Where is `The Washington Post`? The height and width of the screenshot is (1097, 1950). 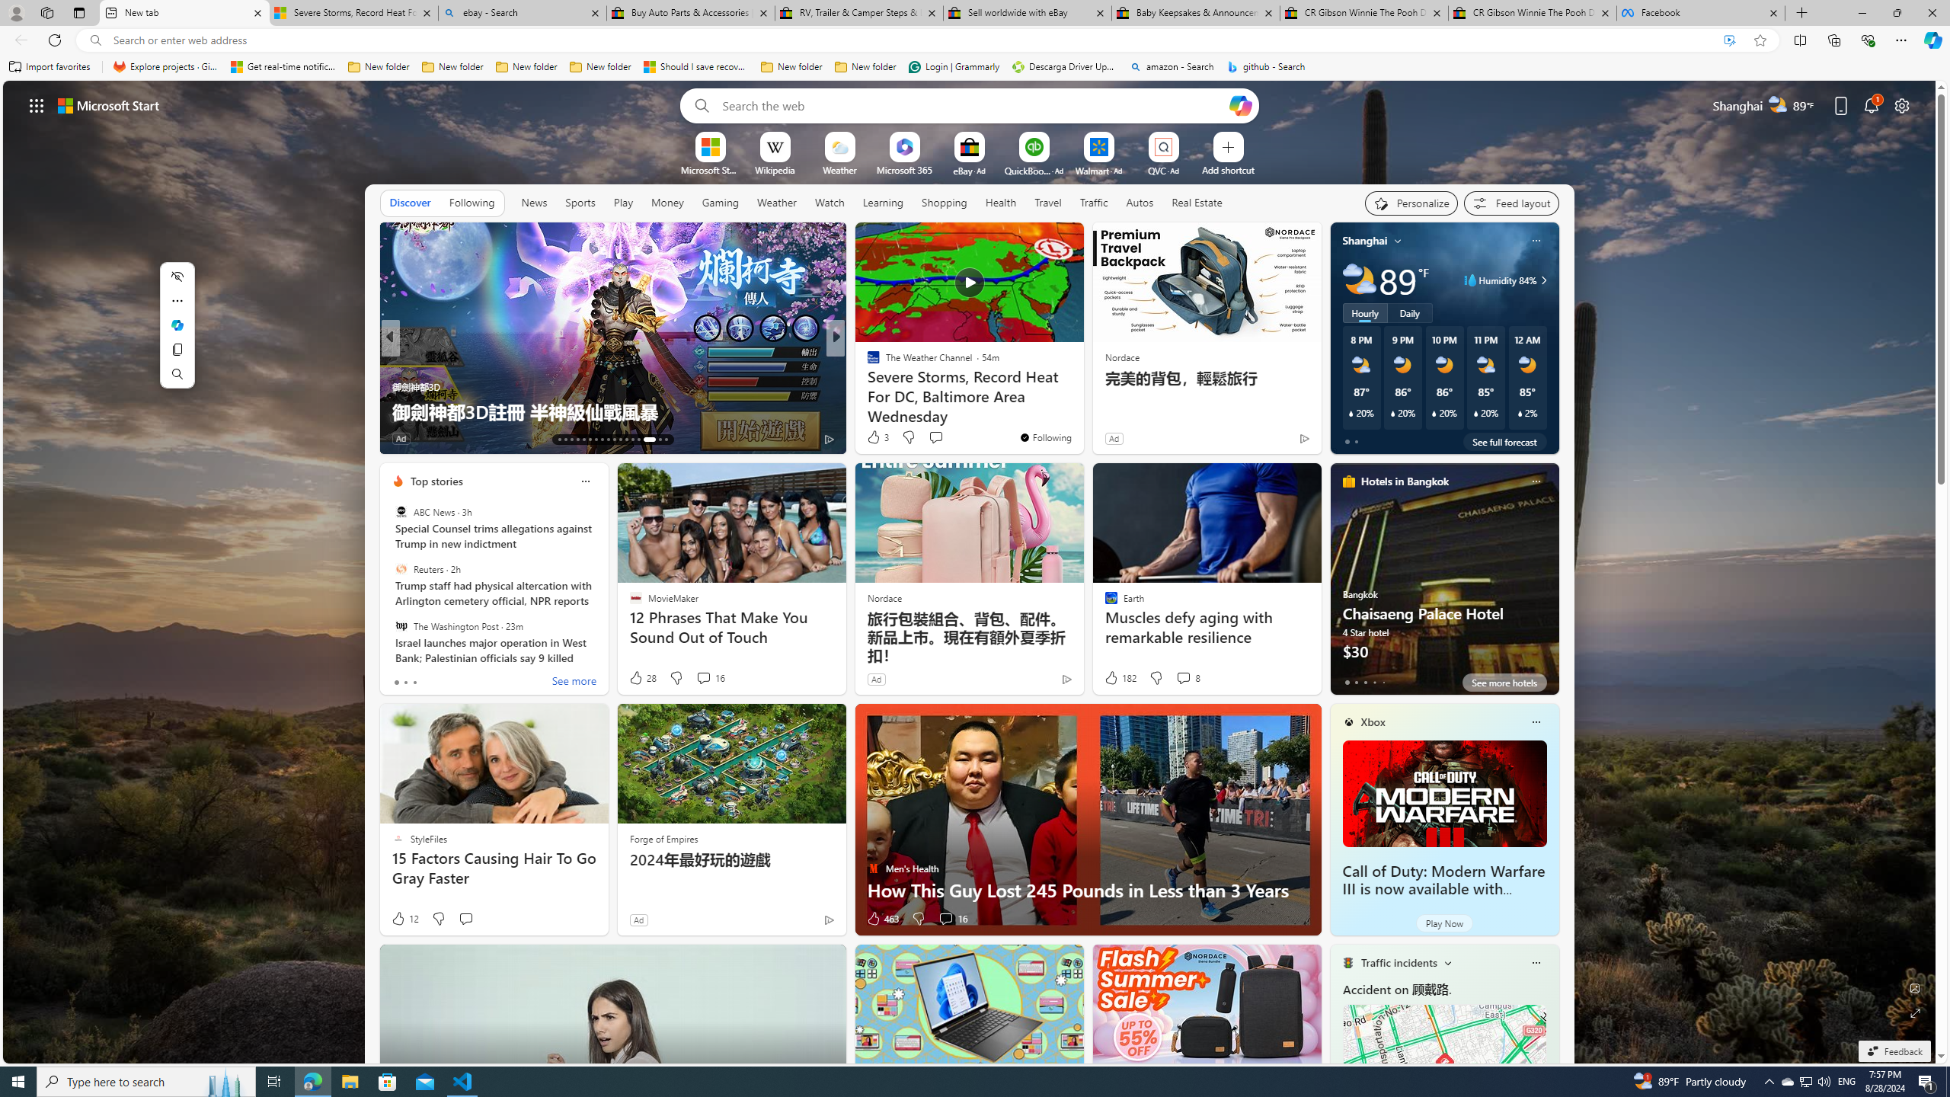 The Washington Post is located at coordinates (401, 625).